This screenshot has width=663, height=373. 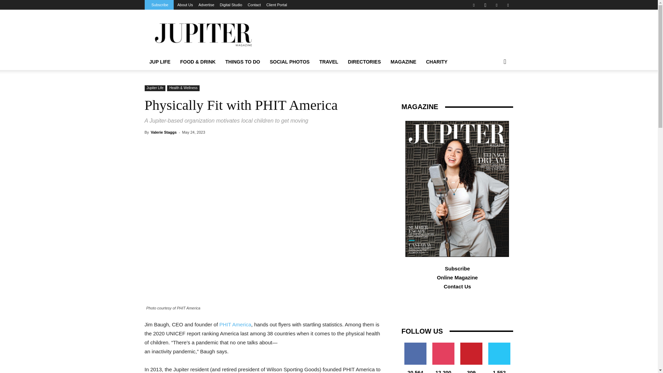 What do you see at coordinates (160, 5) in the screenshot?
I see `Subscribe` at bounding box center [160, 5].